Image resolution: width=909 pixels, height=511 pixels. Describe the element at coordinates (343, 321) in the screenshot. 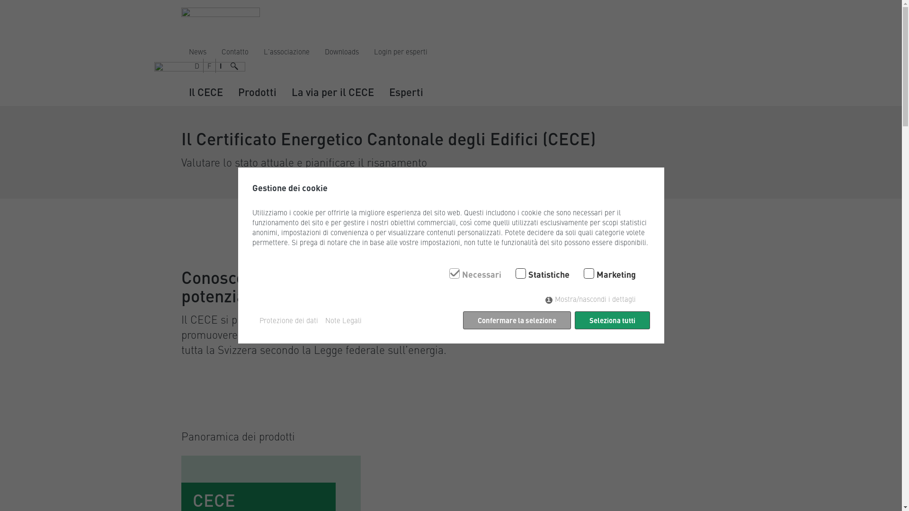

I see `Note Legali` at that location.